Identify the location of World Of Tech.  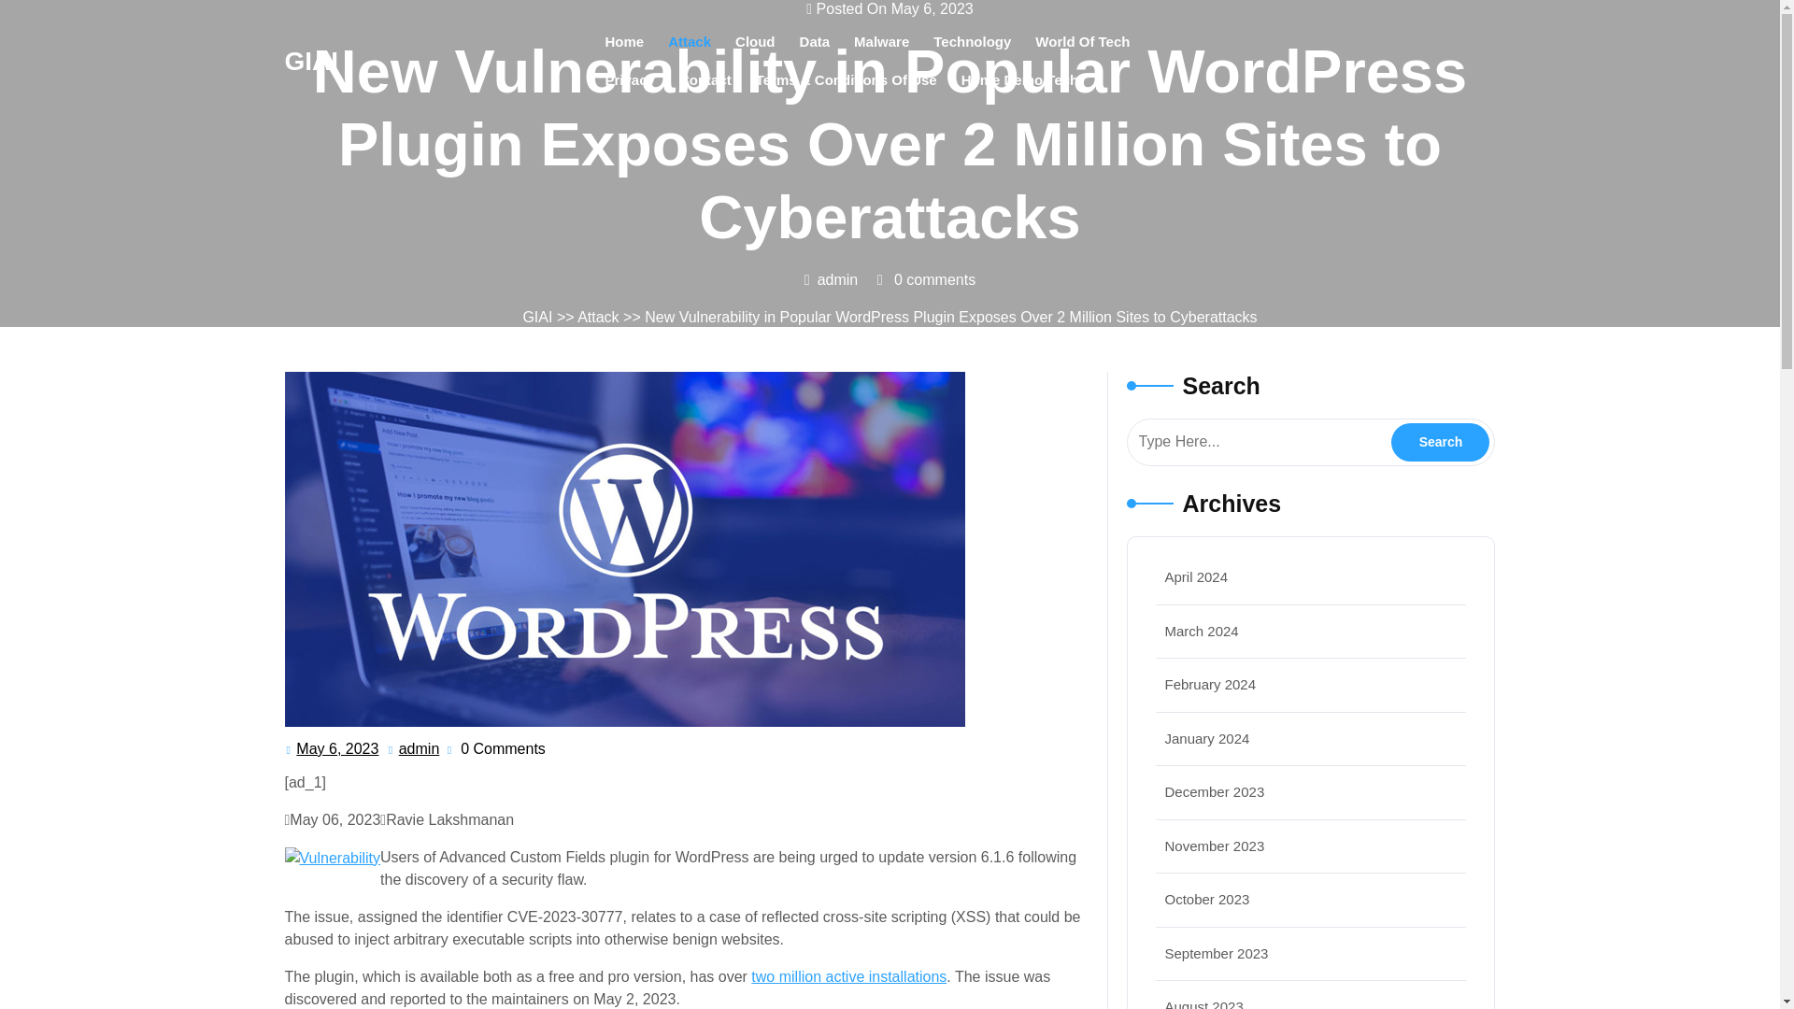
(1082, 41).